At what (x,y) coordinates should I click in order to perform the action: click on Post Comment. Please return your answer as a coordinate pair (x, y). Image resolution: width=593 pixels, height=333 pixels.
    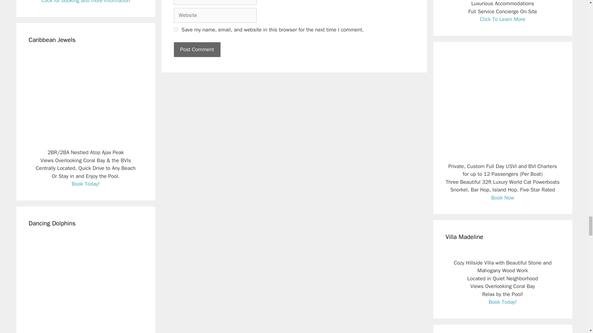
    Looking at the image, I should click on (197, 49).